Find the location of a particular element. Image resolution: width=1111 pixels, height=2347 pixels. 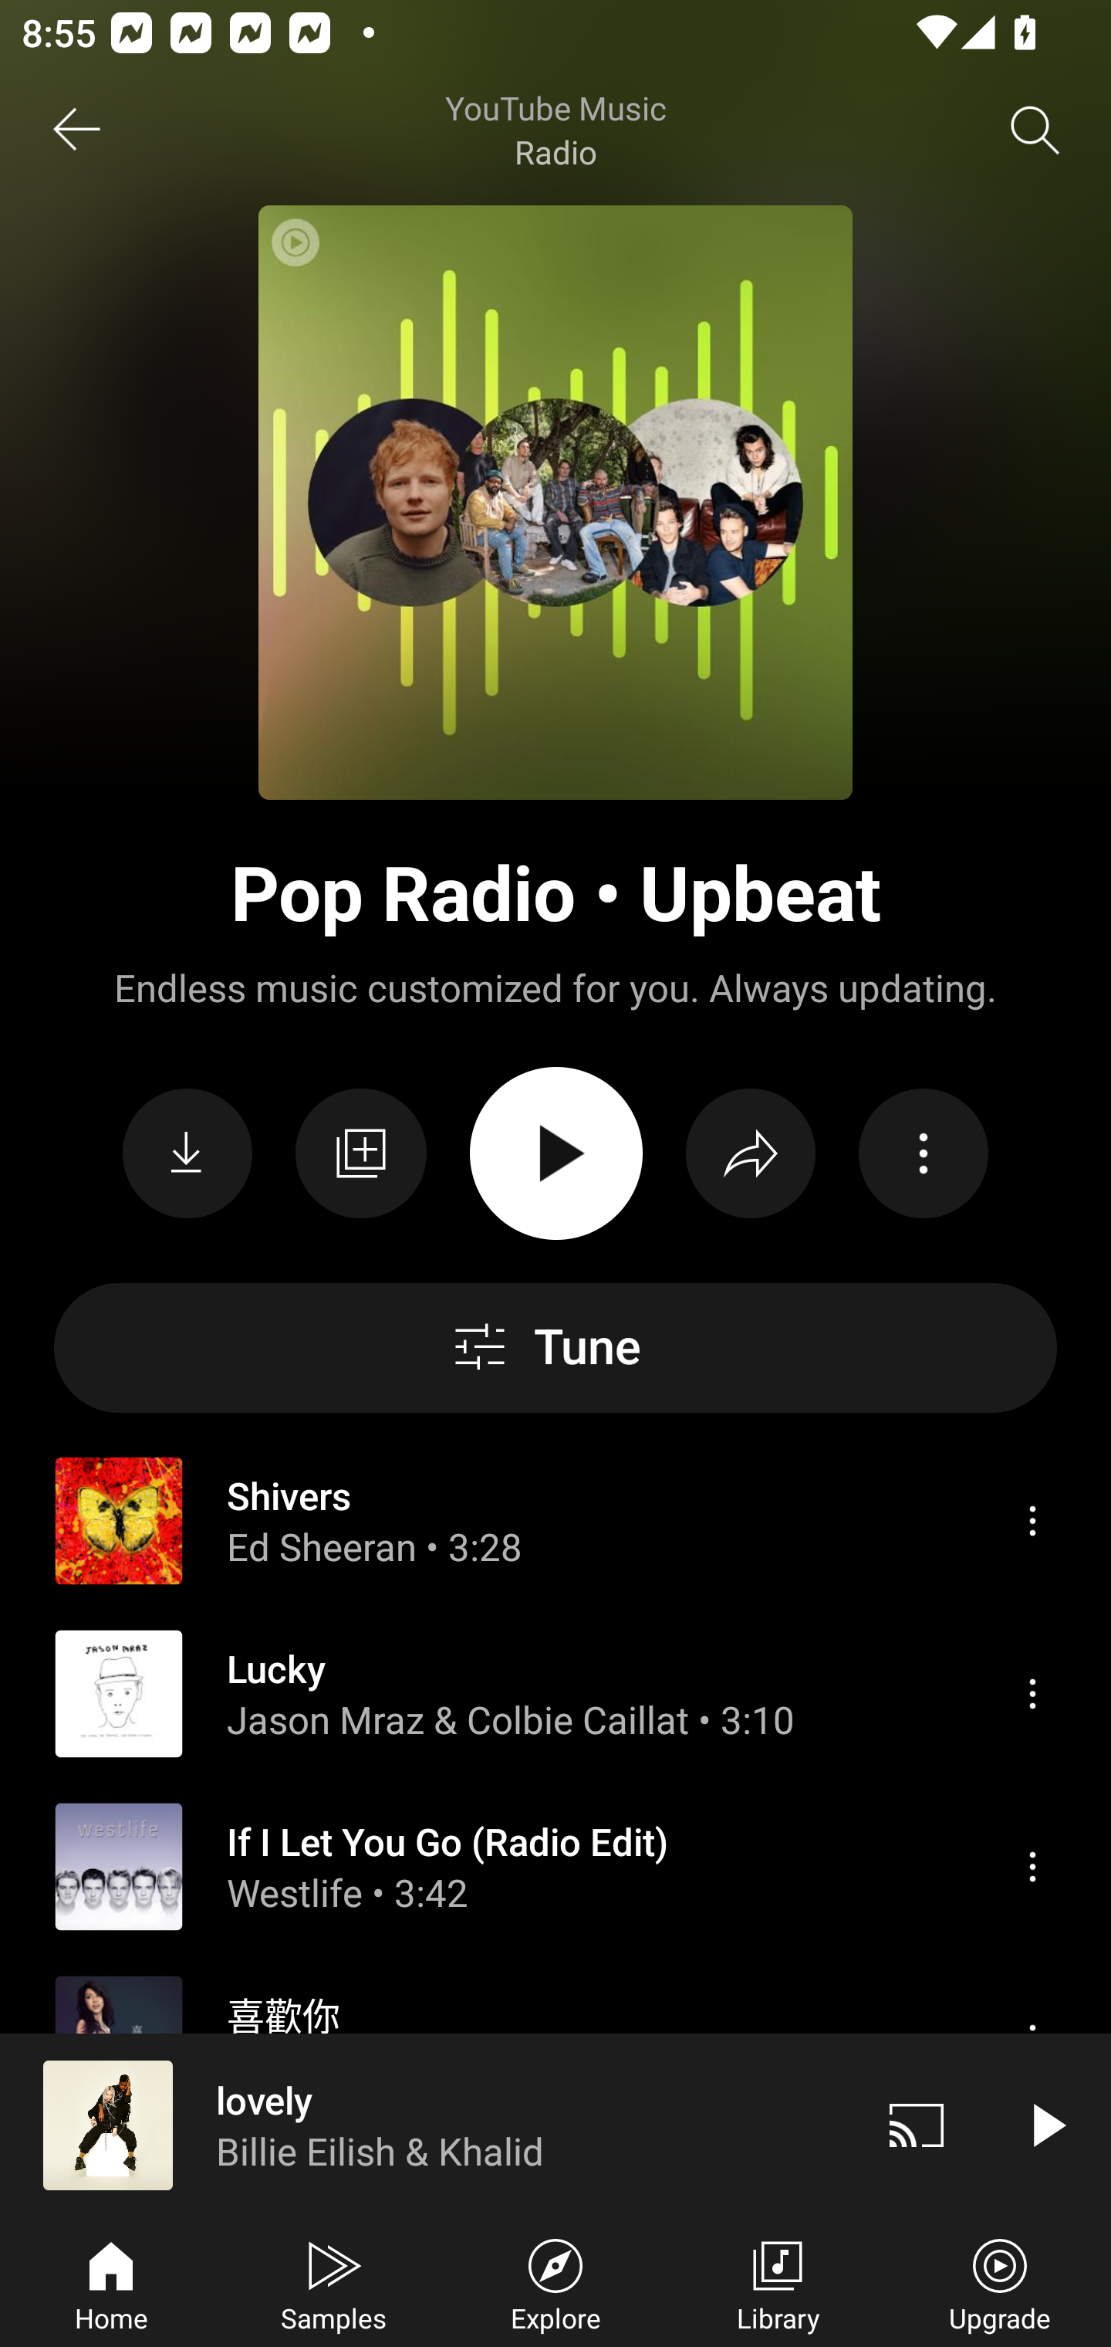

Back is located at coordinates (76, 130).